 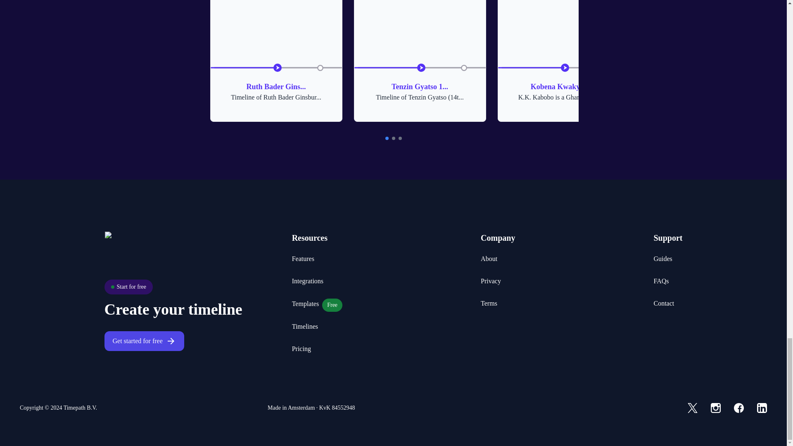 I want to click on About, so click(x=667, y=238).